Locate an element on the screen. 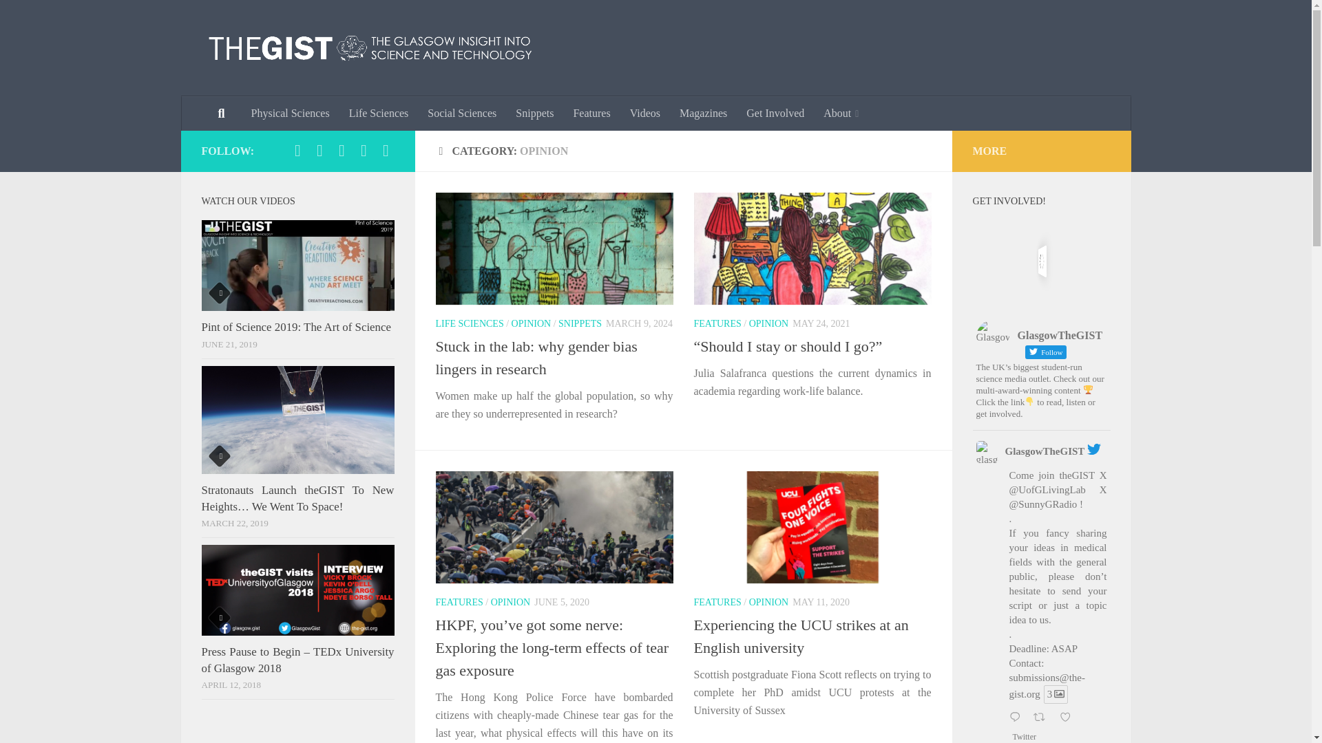 This screenshot has width=1322, height=743. Social Sciences is located at coordinates (461, 114).